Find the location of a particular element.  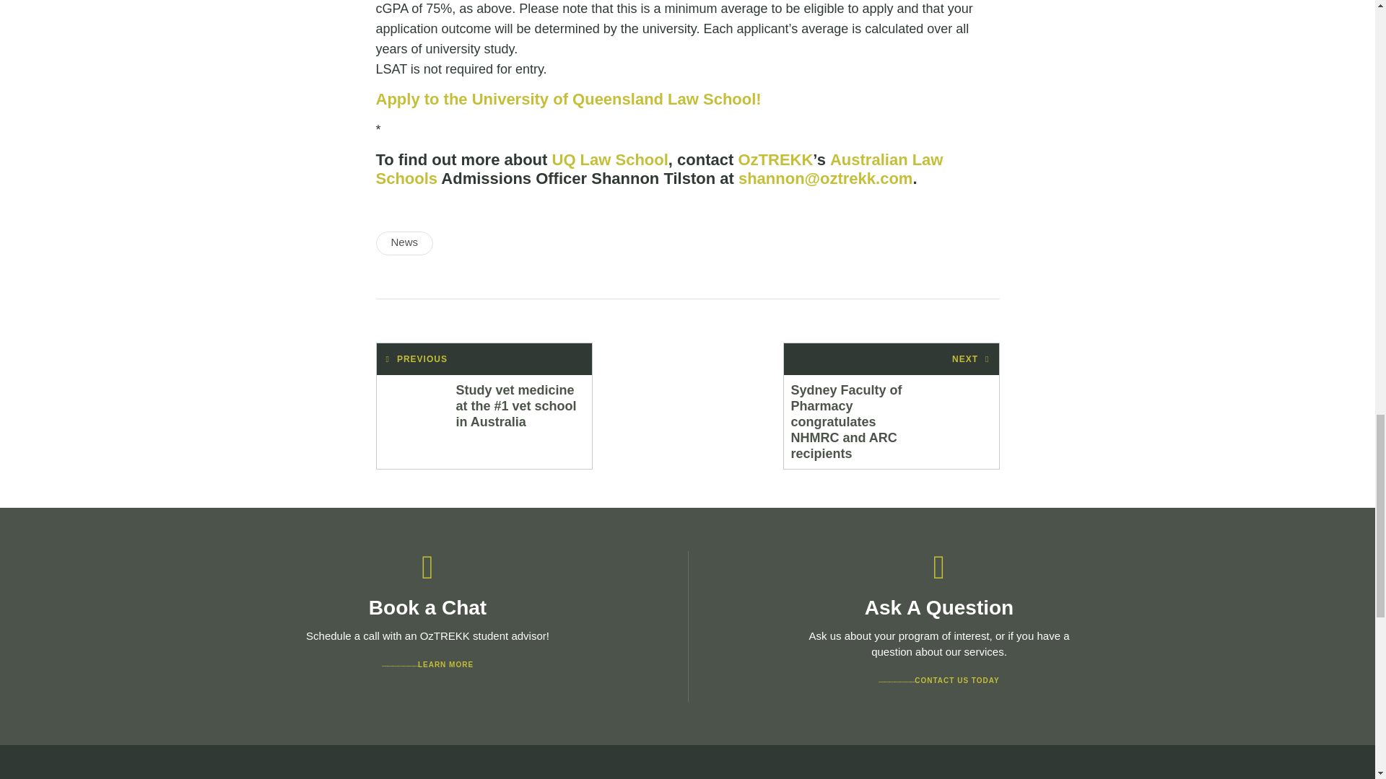

Discover more about Australian law schools is located at coordinates (658, 169).